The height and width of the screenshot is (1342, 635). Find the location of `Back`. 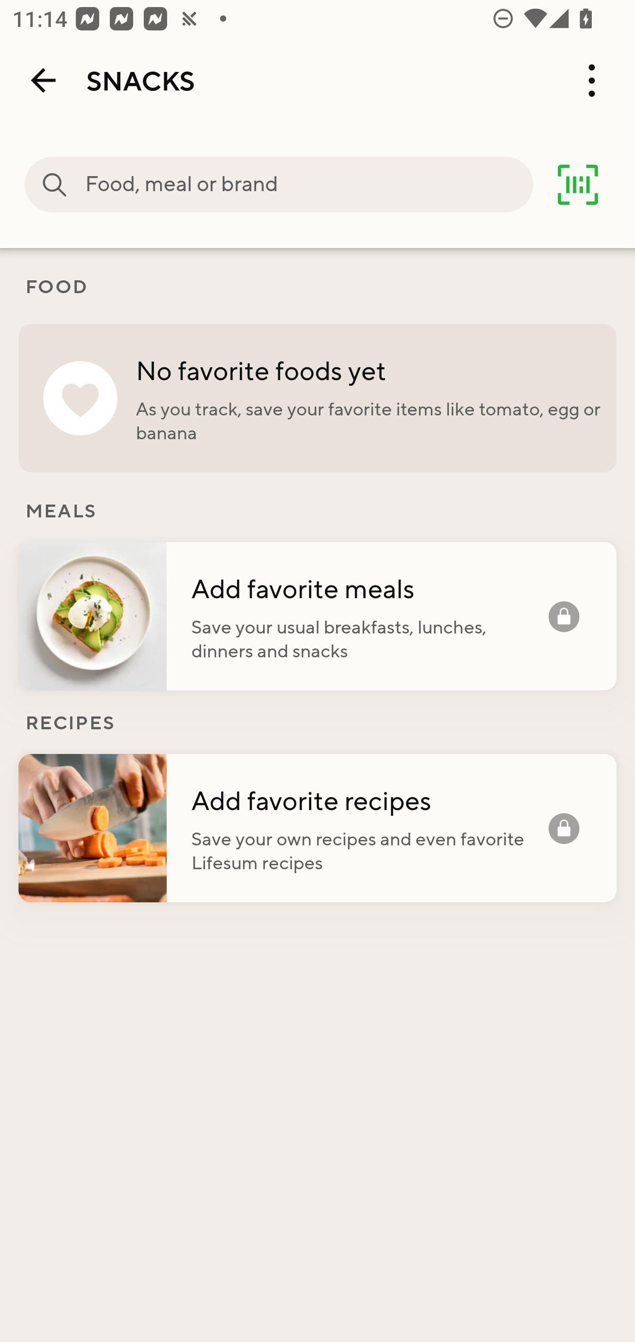

Back is located at coordinates (43, 80).